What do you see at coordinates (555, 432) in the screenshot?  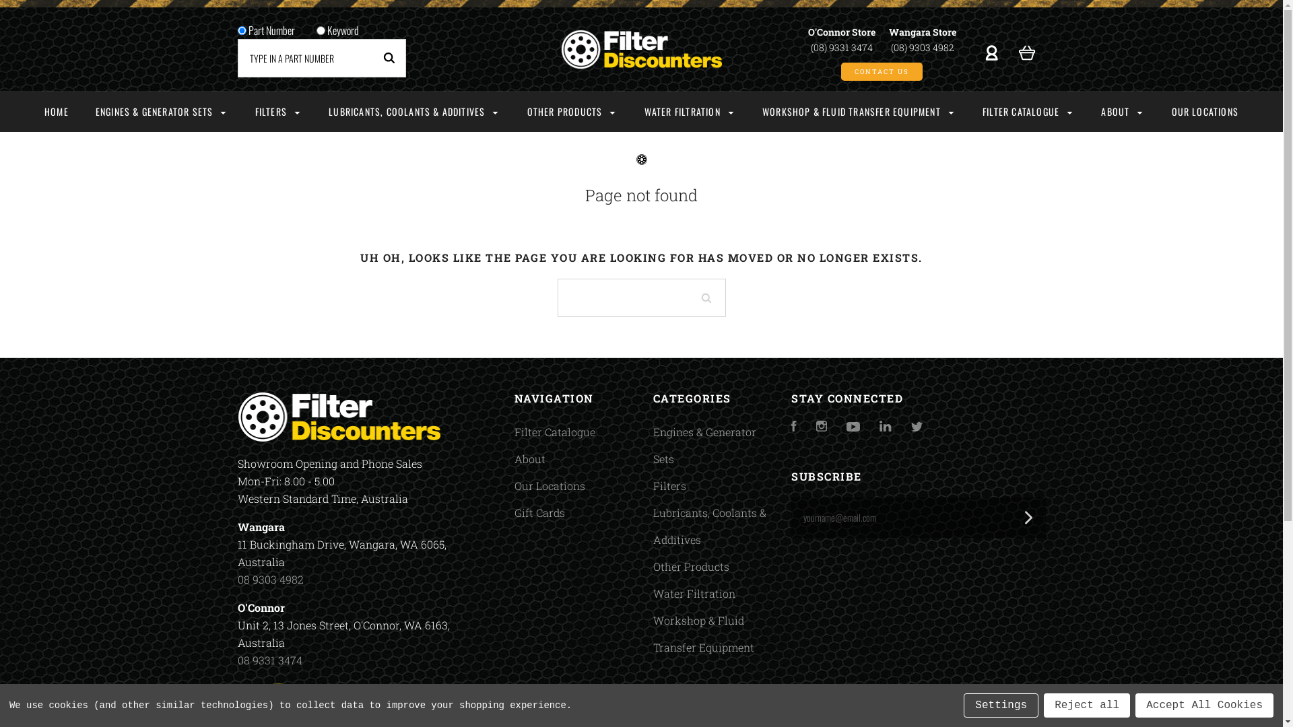 I see `Filter Catalogue` at bounding box center [555, 432].